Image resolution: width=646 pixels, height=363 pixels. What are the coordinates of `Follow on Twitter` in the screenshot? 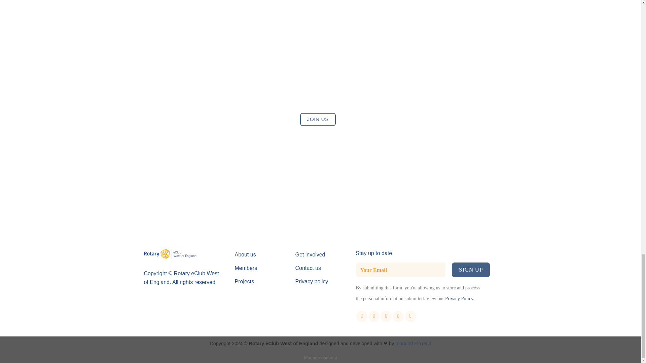 It's located at (386, 316).